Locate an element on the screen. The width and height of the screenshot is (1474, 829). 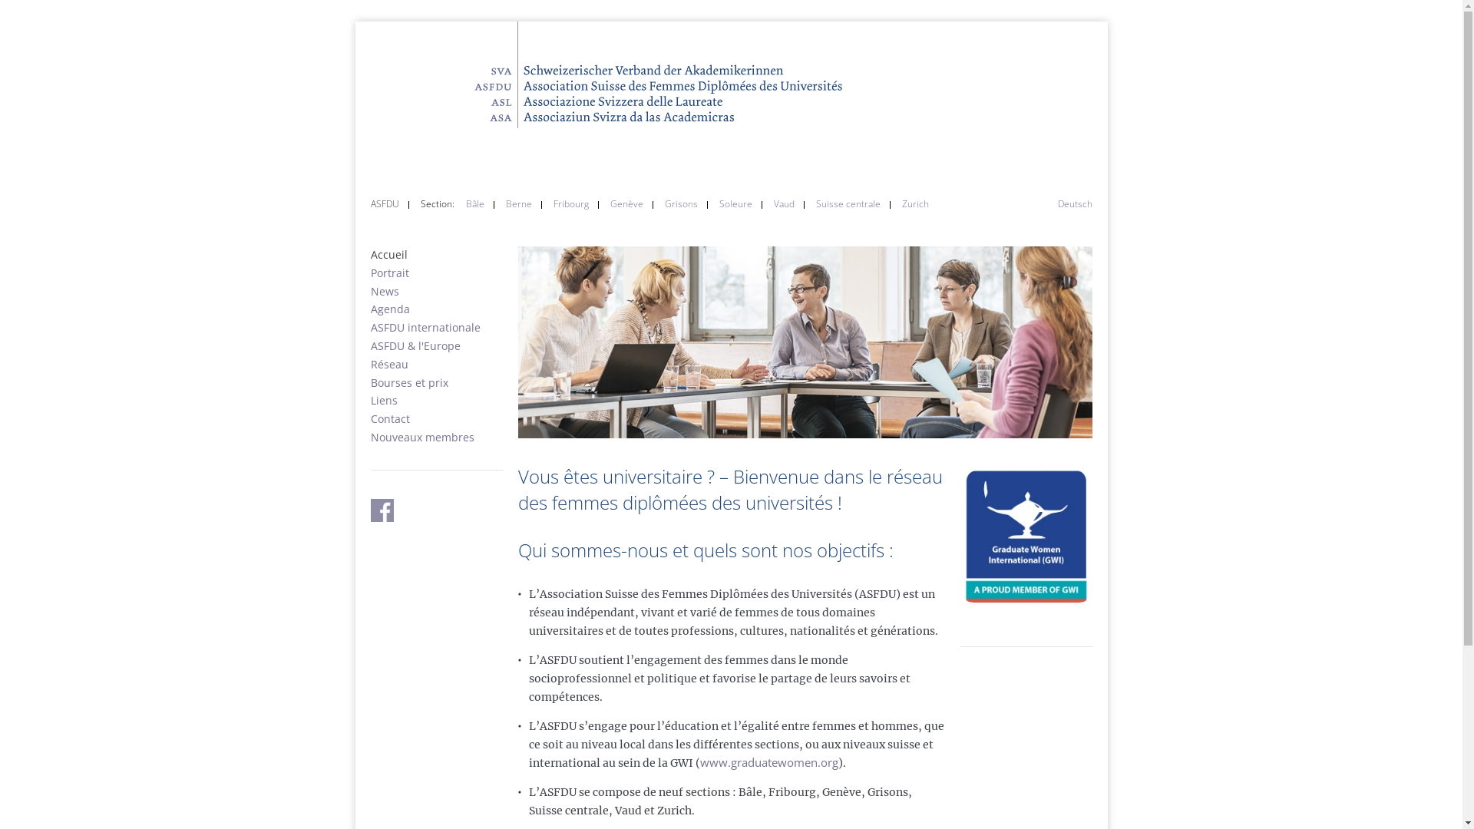
Berne is located at coordinates (518, 204).